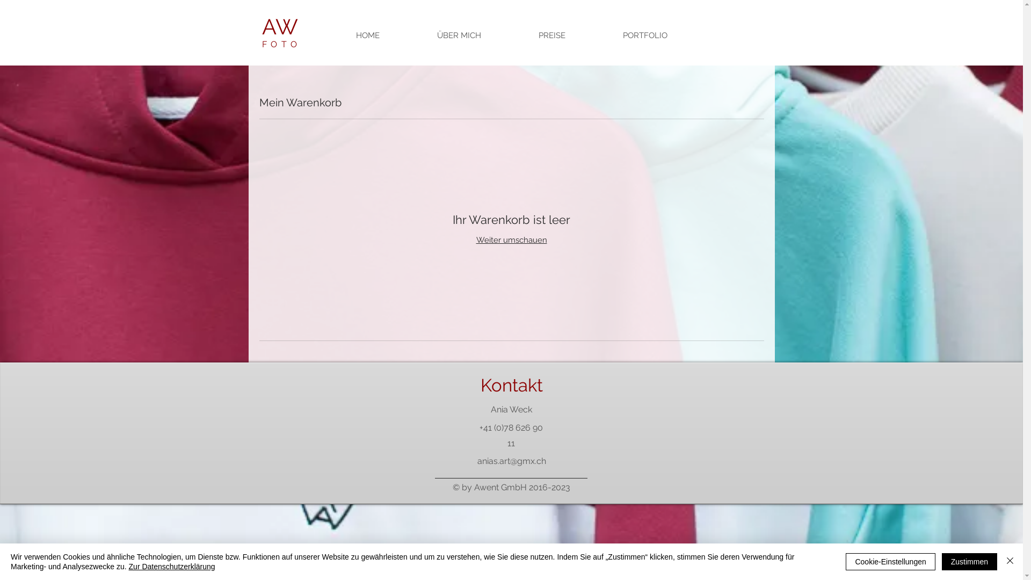 The width and height of the screenshot is (1031, 580). What do you see at coordinates (511, 240) in the screenshot?
I see `Weiter umschauen` at bounding box center [511, 240].